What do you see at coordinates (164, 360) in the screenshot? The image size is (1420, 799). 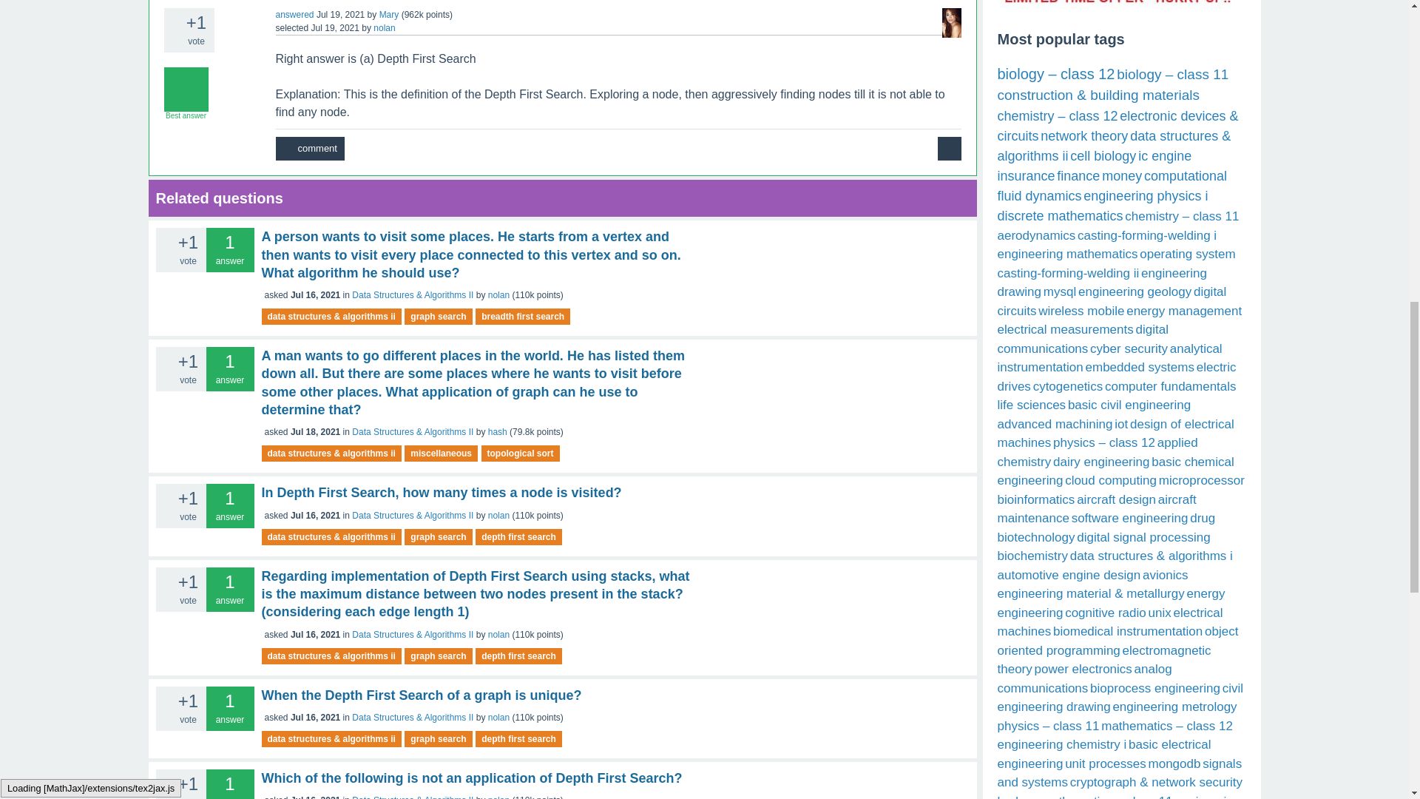 I see `Click to vote up` at bounding box center [164, 360].